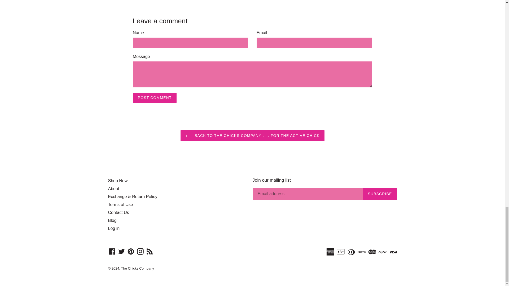  I want to click on Shop Now, so click(118, 181).